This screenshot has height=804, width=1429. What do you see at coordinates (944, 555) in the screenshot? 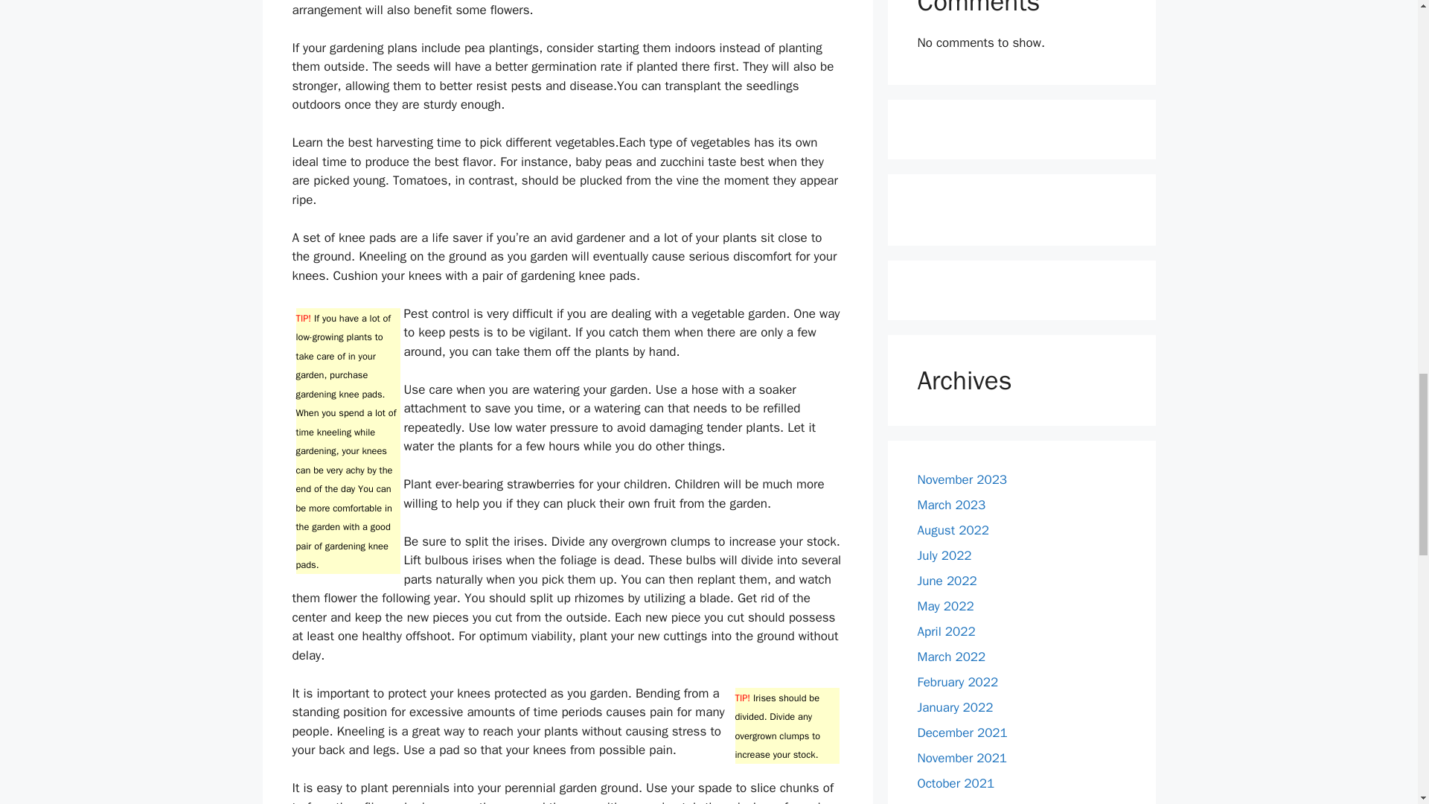
I see `July 2022` at bounding box center [944, 555].